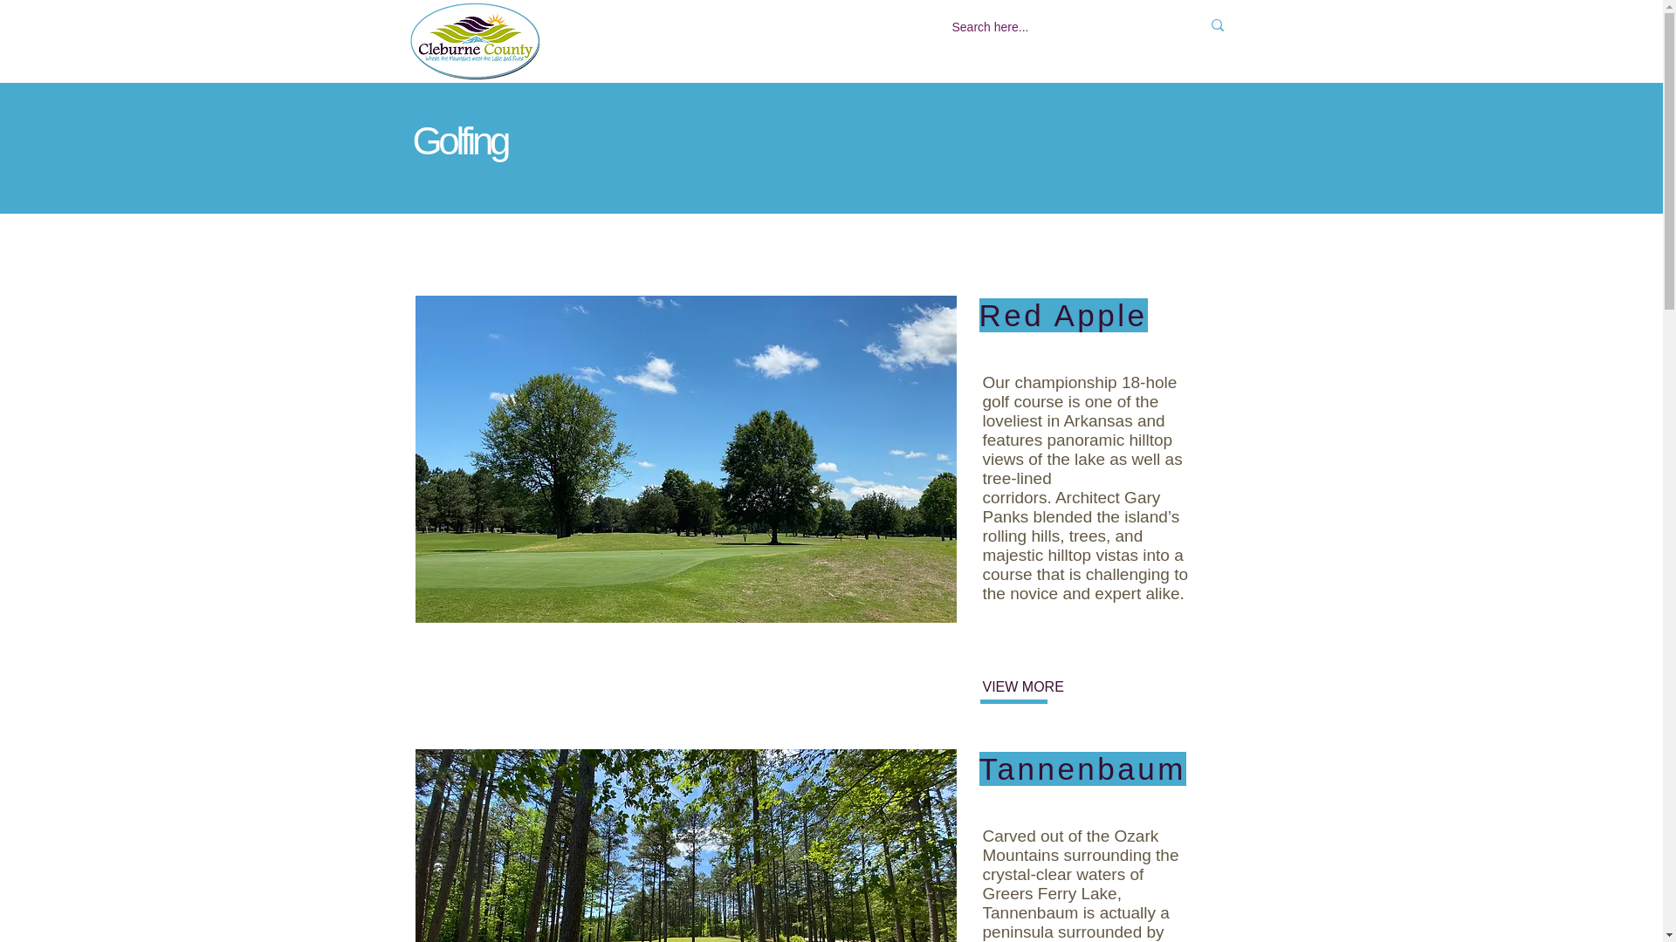  I want to click on VIEW MORE, so click(1040, 687).